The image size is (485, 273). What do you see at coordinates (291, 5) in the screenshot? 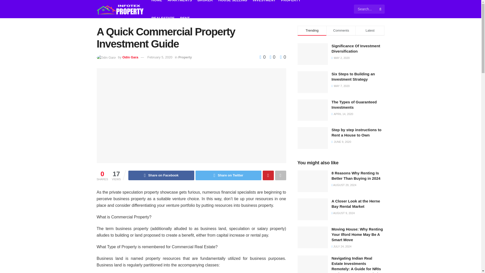
I see `PROPERTY` at bounding box center [291, 5].